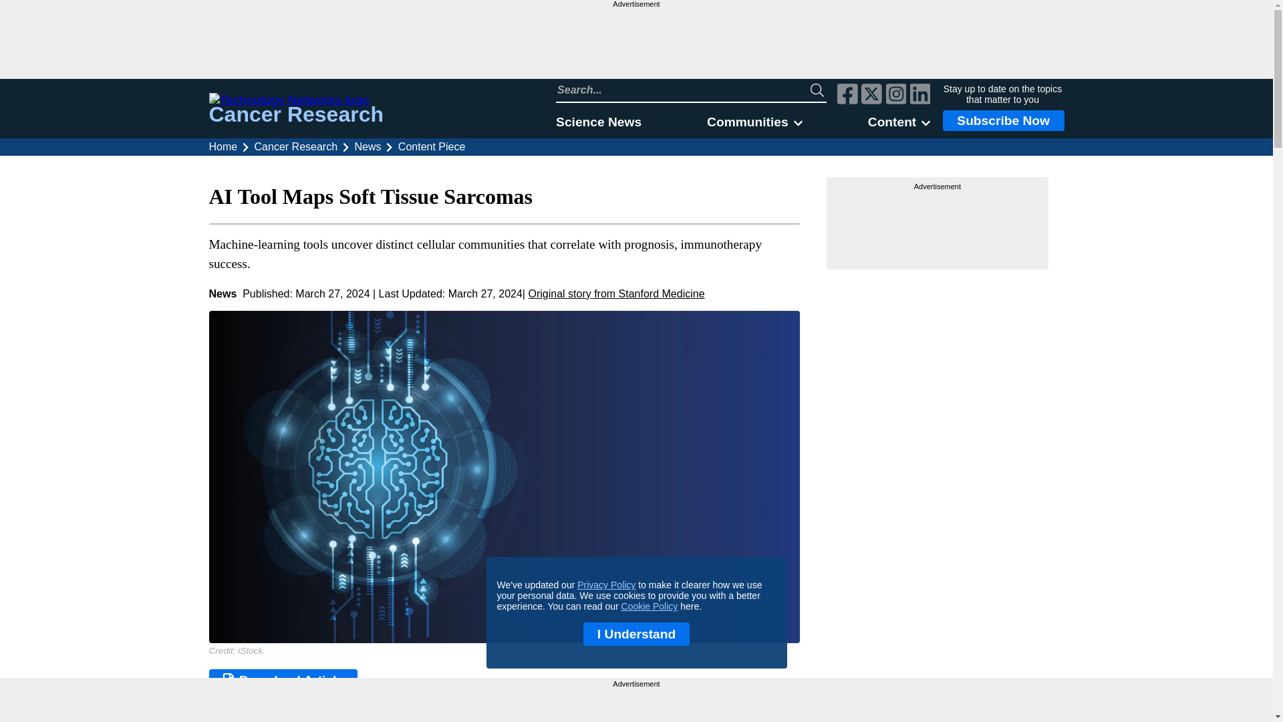 The width and height of the screenshot is (1283, 722). What do you see at coordinates (606, 585) in the screenshot?
I see `Privacy Policy` at bounding box center [606, 585].